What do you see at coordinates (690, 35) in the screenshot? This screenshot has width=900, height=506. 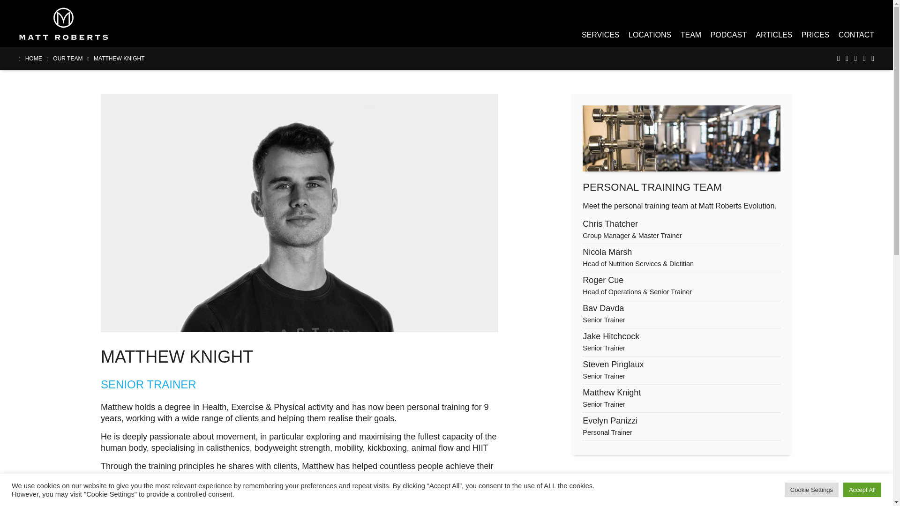 I see `TEAM` at bounding box center [690, 35].